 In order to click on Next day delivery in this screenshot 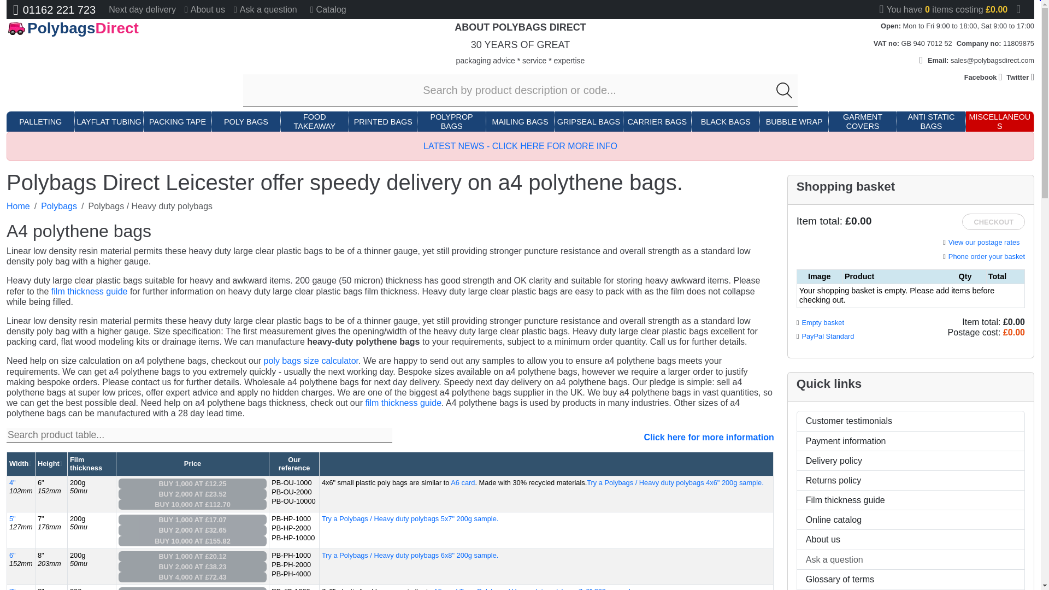, I will do `click(142, 9)`.